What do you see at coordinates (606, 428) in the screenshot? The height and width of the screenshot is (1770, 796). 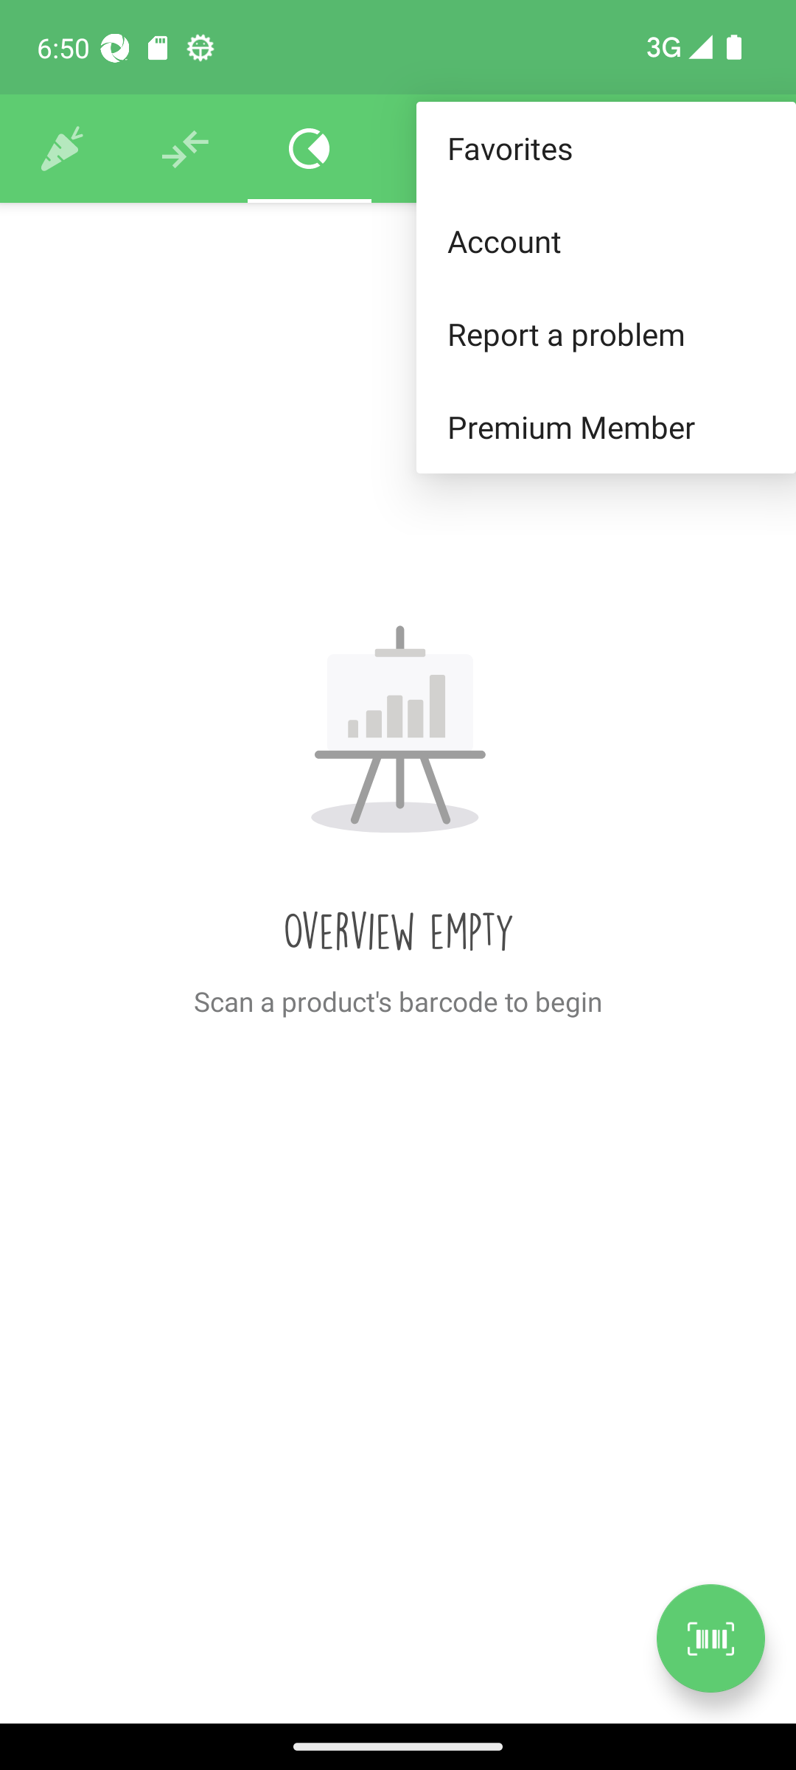 I see `Premium Member` at bounding box center [606, 428].